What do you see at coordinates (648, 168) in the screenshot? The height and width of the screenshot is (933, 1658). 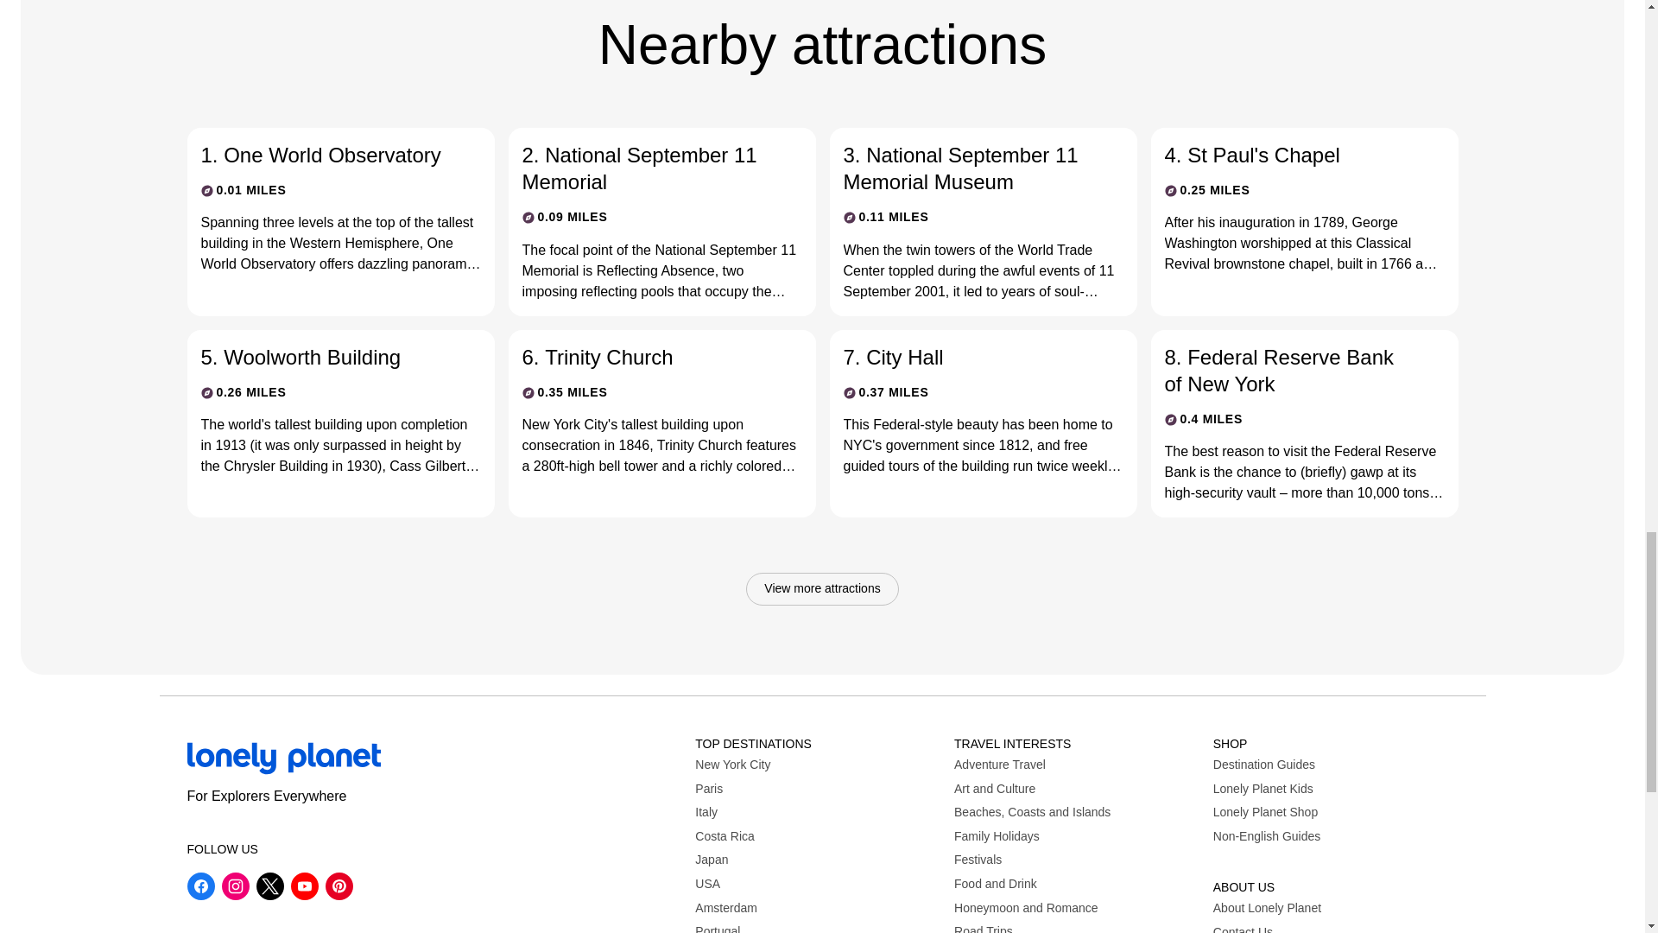 I see `2. National September 11 Memorial` at bounding box center [648, 168].